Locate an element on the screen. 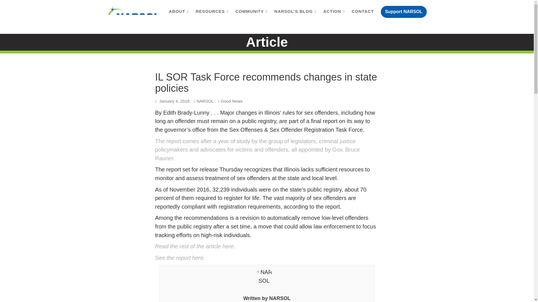  ABOUT is located at coordinates (179, 12).